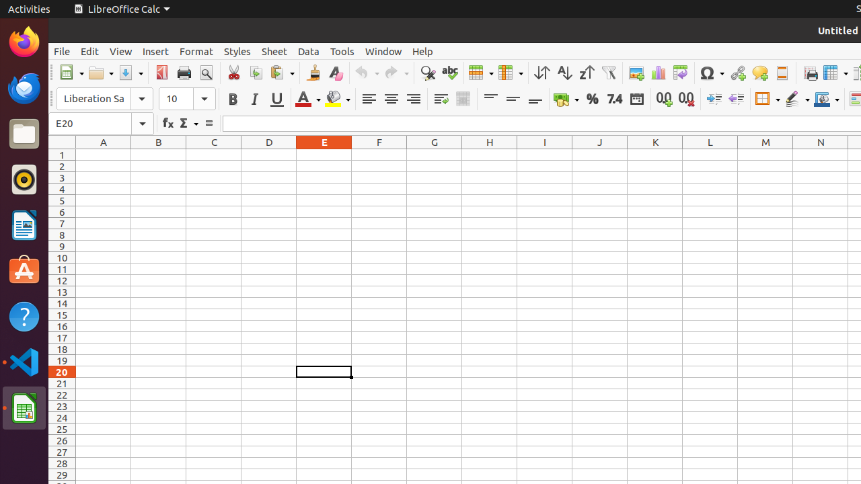  I want to click on Sort, so click(542, 73).